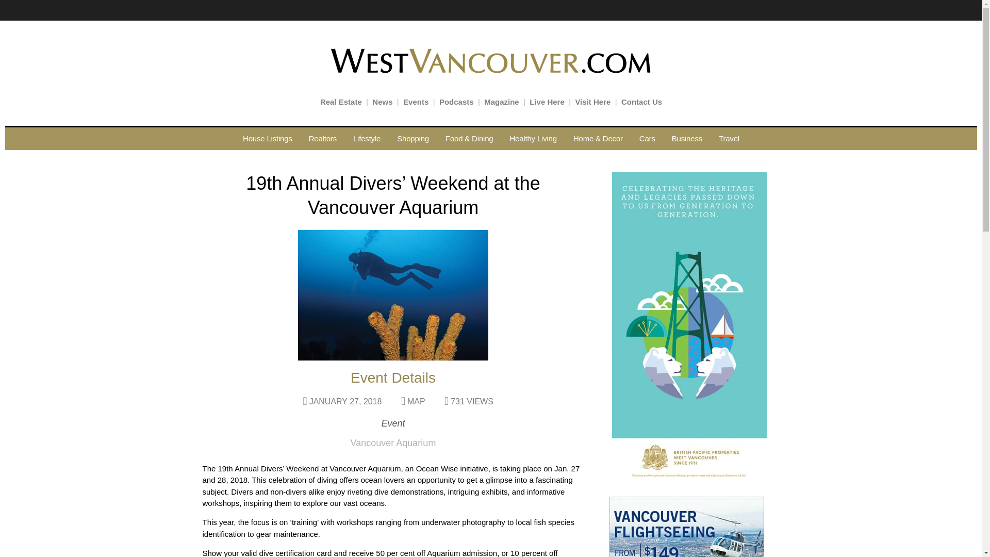 The image size is (990, 557). Describe the element at coordinates (532, 138) in the screenshot. I see `Healthy Living` at that location.